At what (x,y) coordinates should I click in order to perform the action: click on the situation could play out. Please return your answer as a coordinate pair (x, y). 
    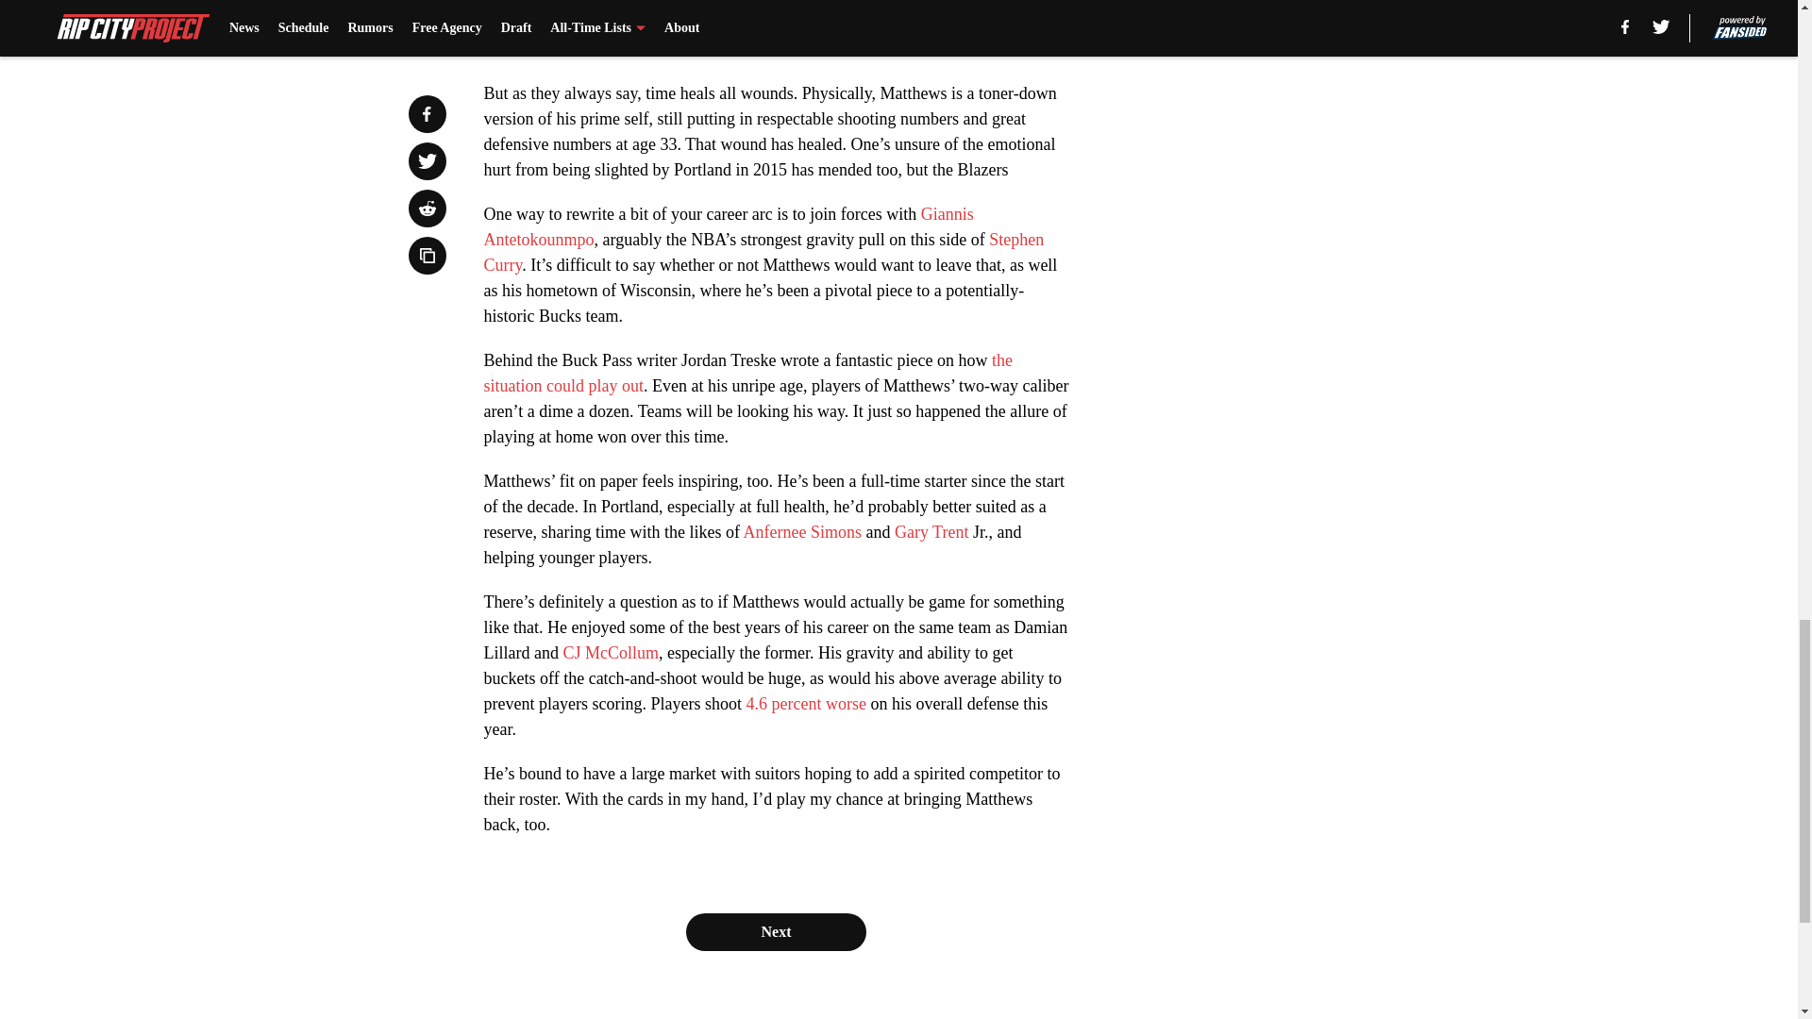
    Looking at the image, I should click on (747, 373).